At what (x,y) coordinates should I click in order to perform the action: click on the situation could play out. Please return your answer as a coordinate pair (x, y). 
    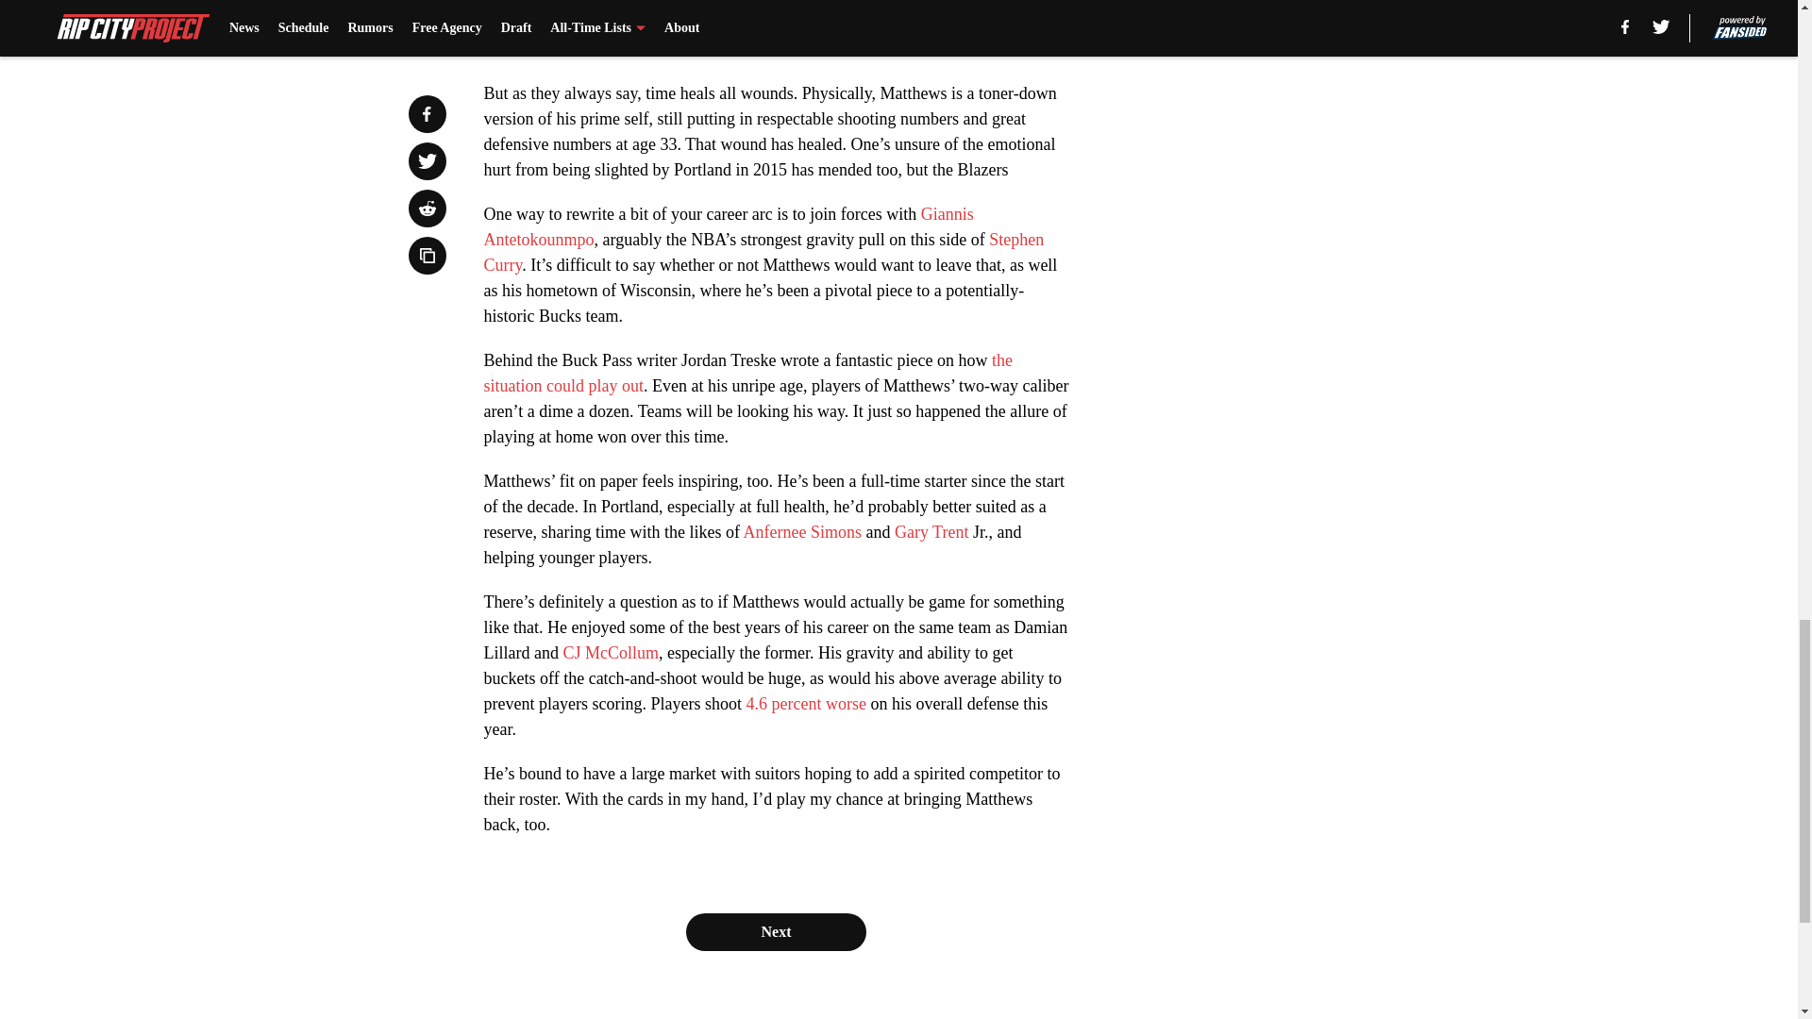
    Looking at the image, I should click on (747, 373).